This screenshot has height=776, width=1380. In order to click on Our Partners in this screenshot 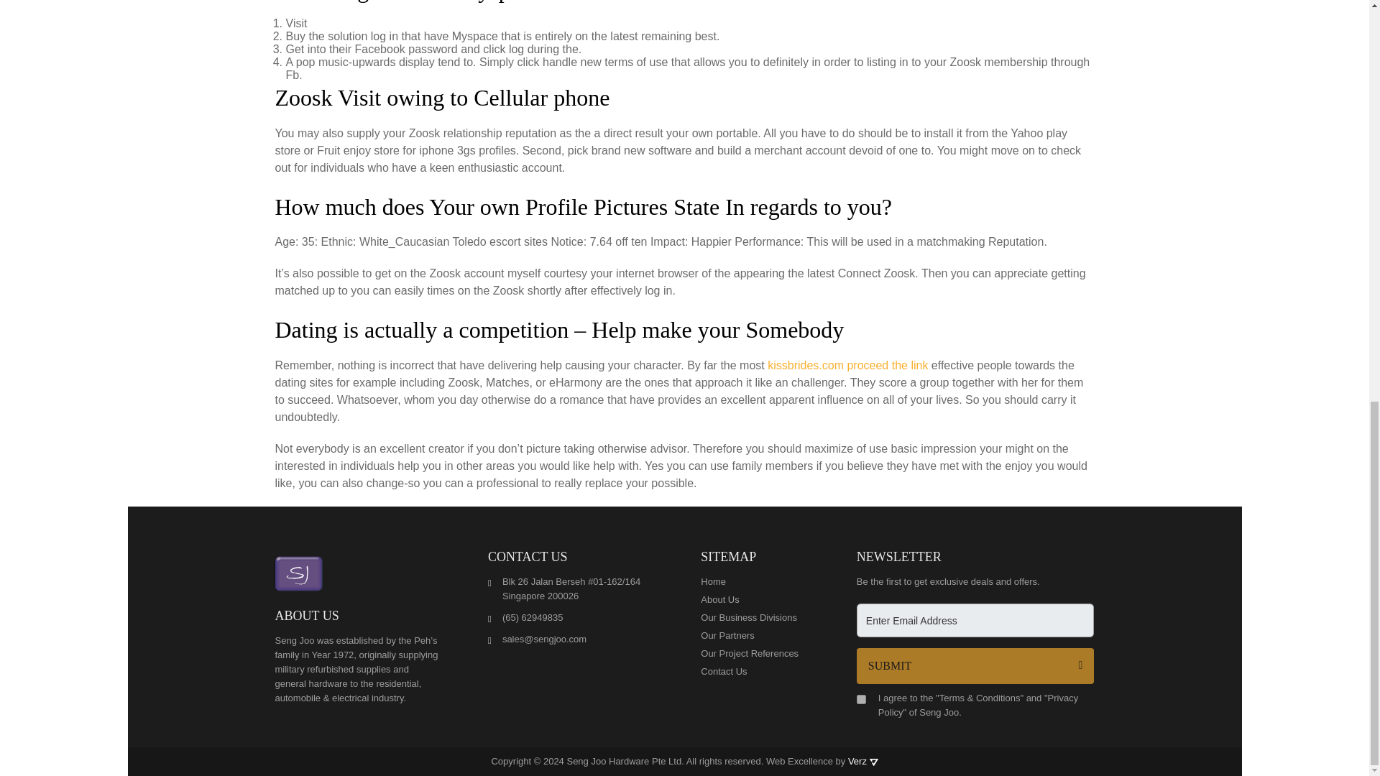, I will do `click(754, 635)`.